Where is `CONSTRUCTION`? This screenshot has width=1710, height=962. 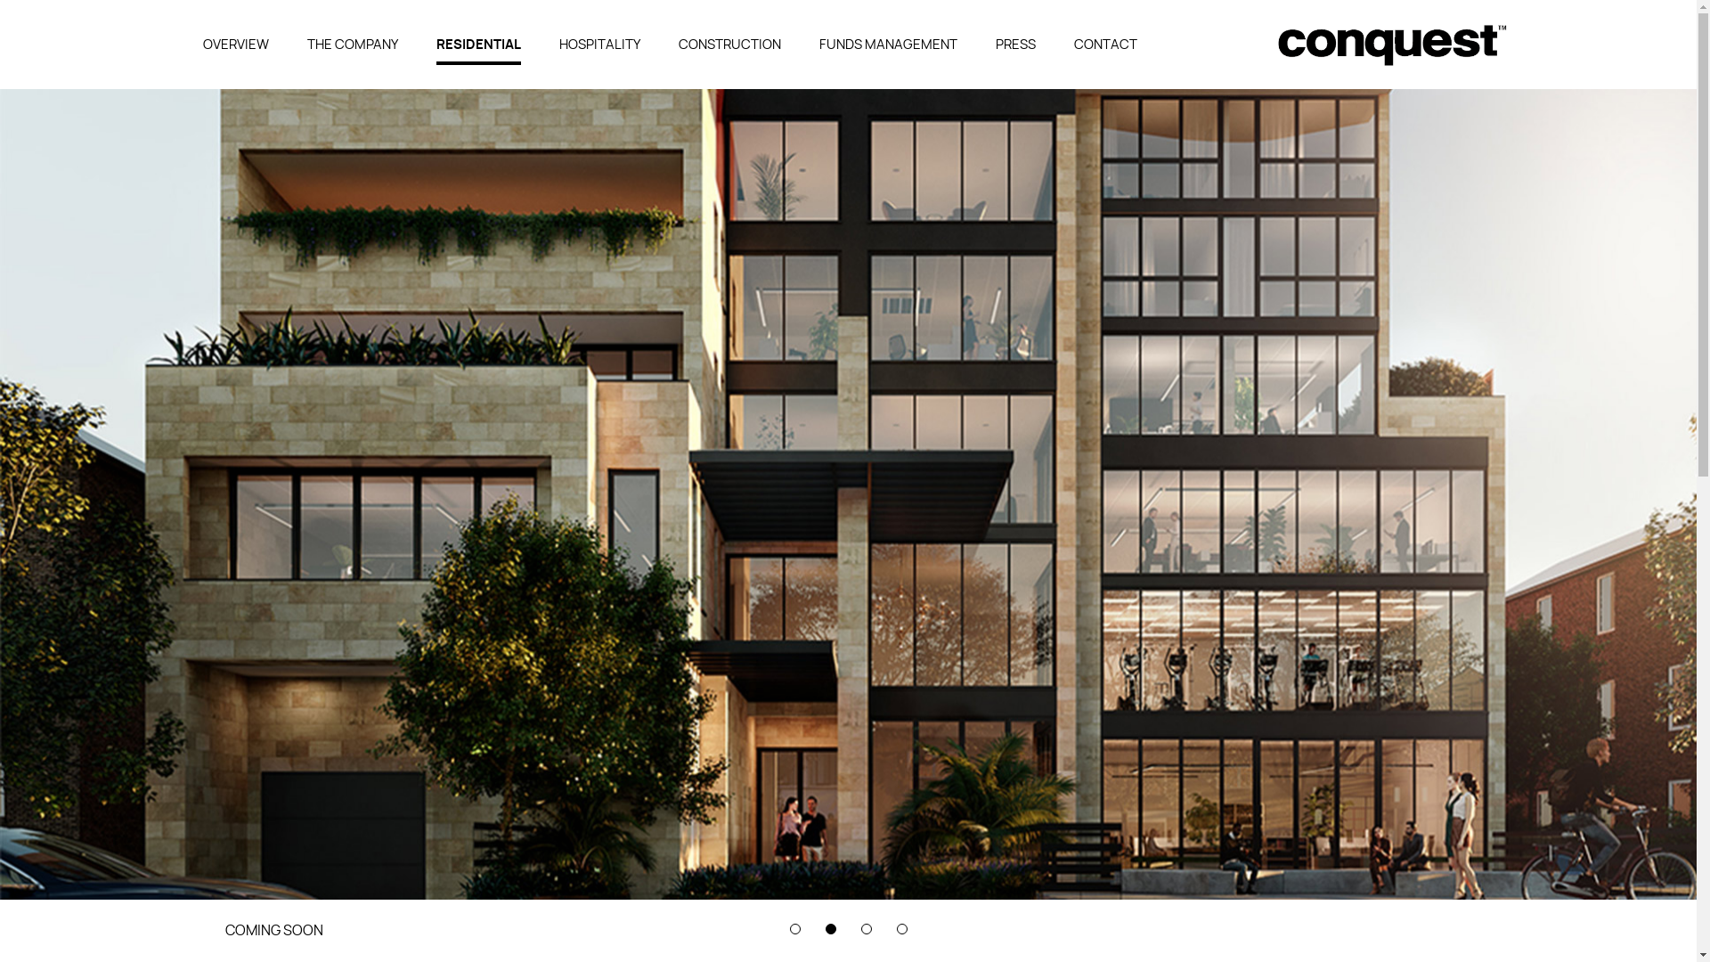
CONSTRUCTION is located at coordinates (730, 45).